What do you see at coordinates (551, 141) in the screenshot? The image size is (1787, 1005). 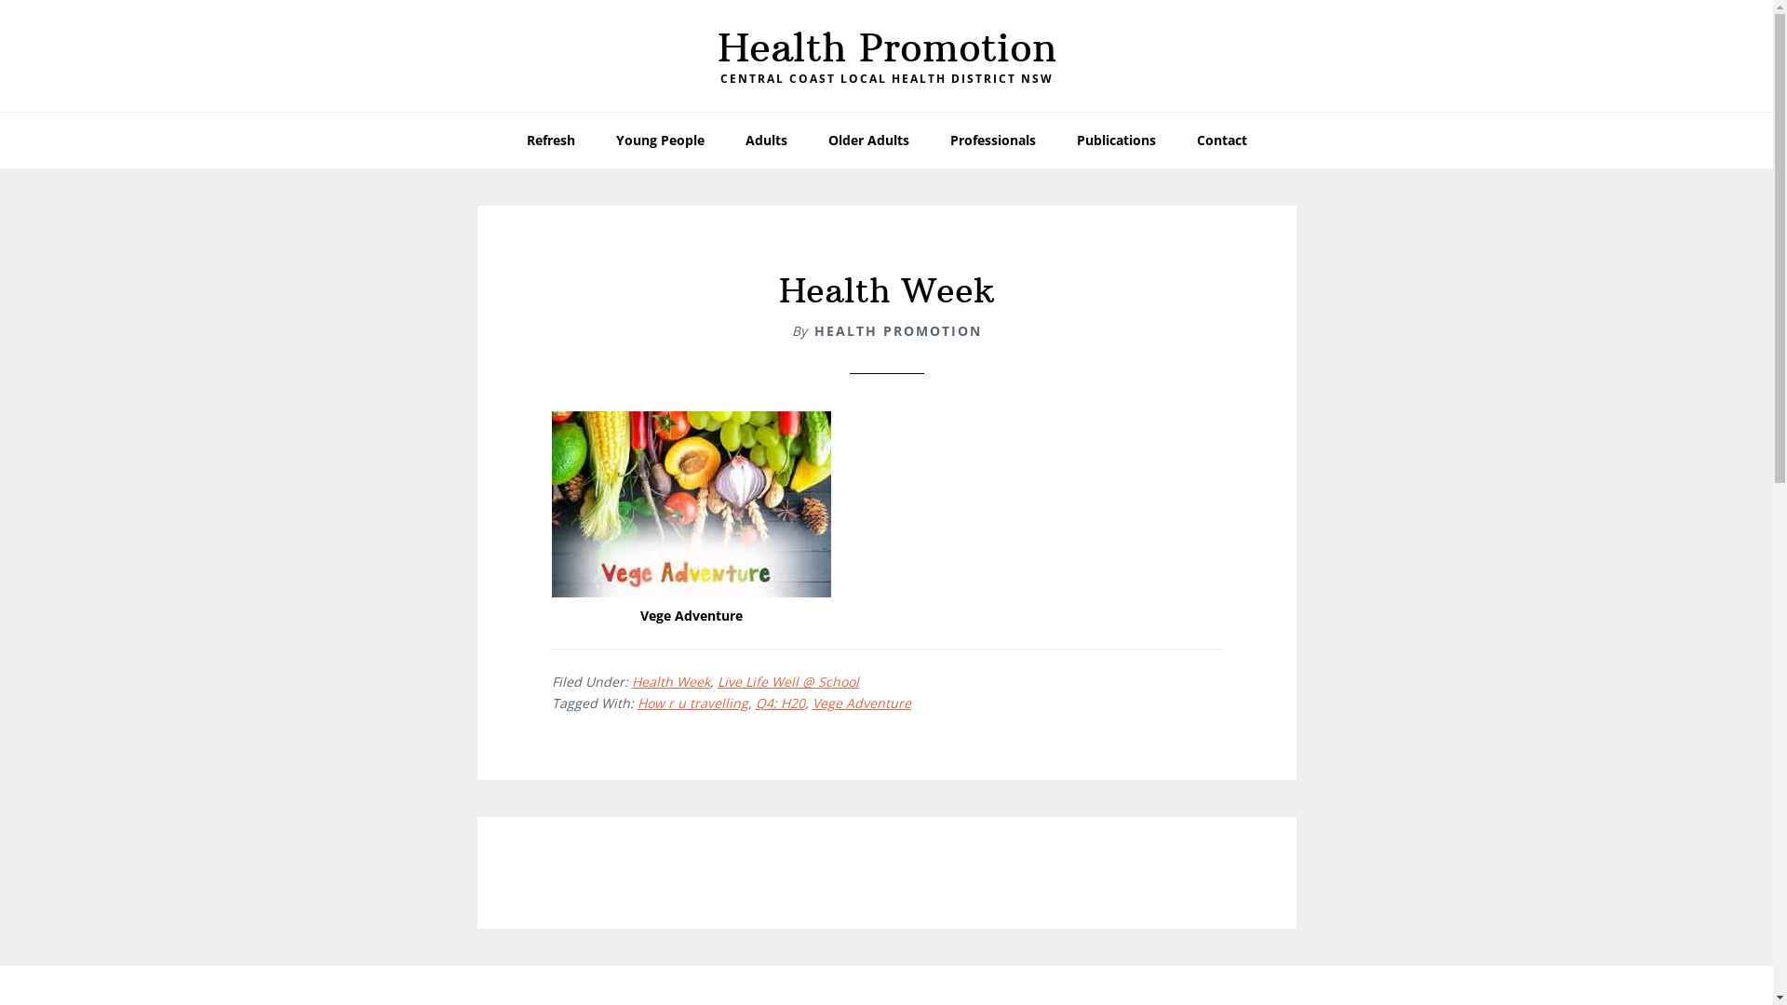 I see `Refresh` at bounding box center [551, 141].